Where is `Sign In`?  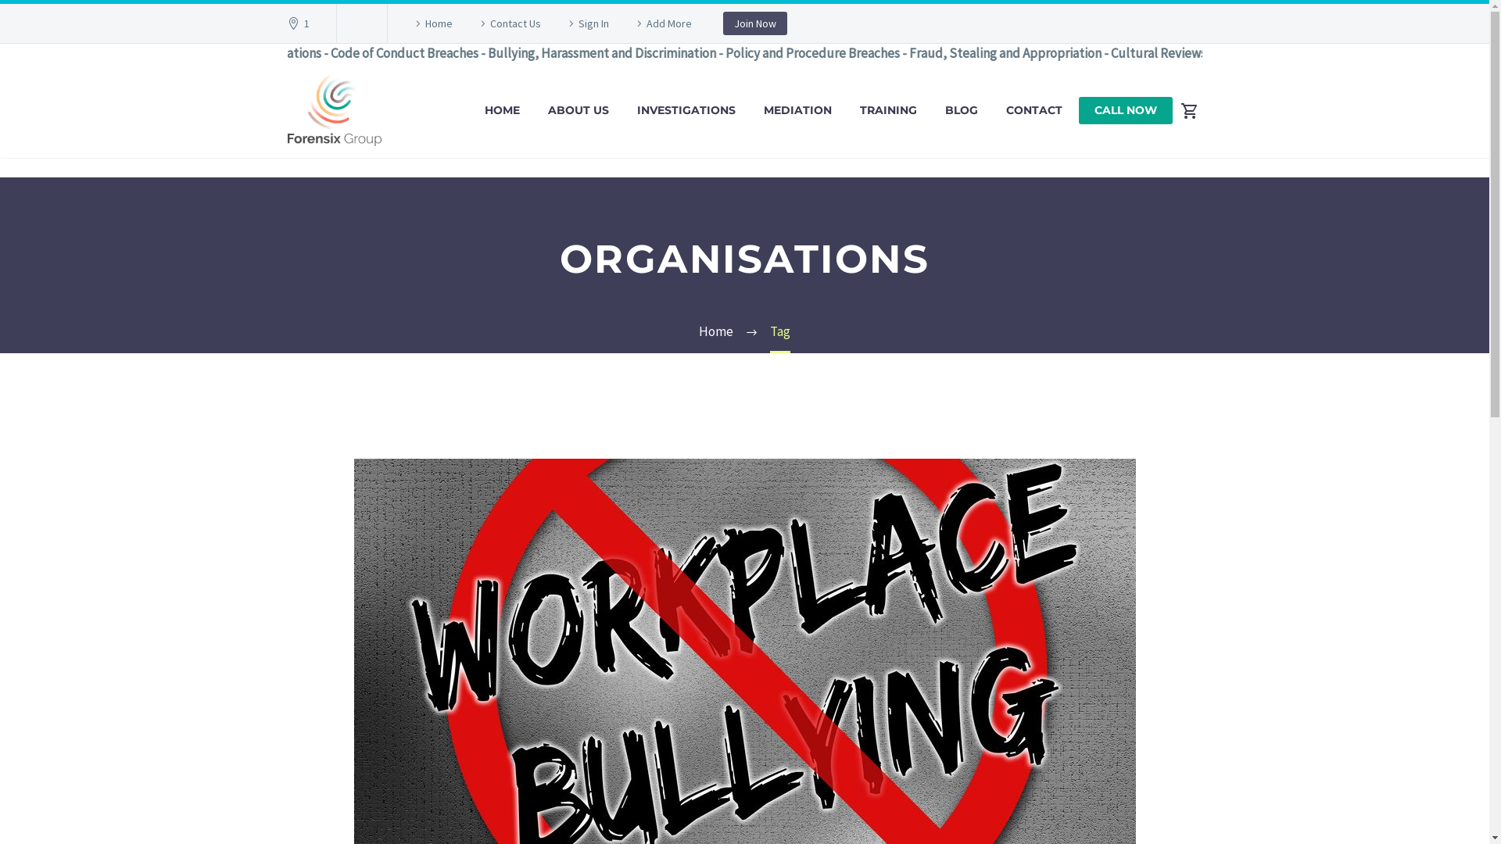
Sign In is located at coordinates (586, 23).